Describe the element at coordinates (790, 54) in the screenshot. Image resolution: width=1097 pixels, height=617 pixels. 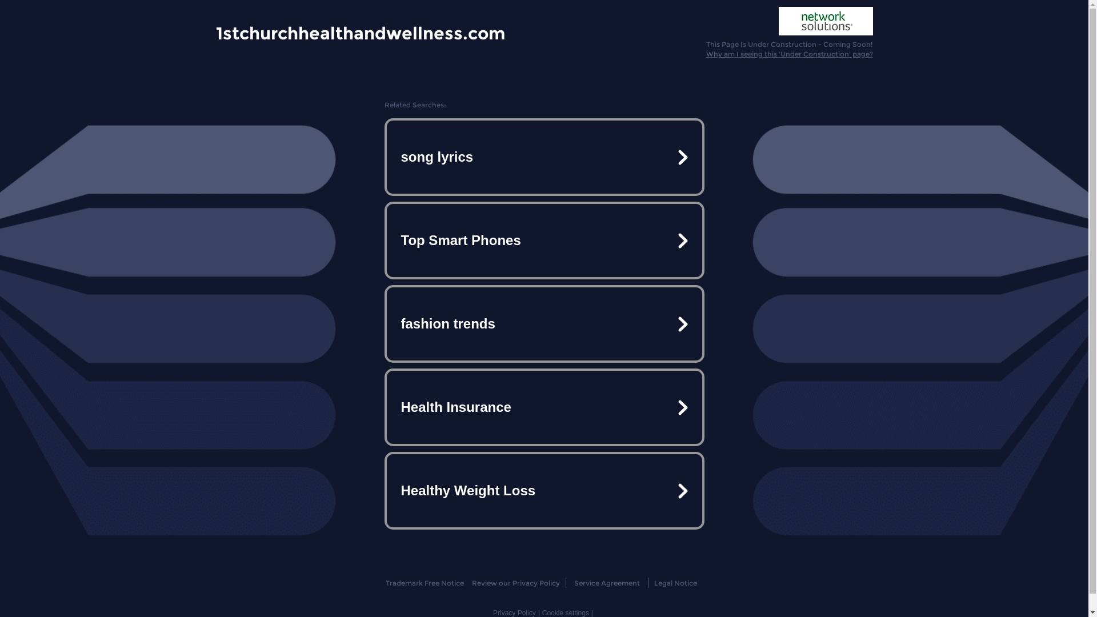
I see `Why am I seeing this 'Under Construction' page?` at that location.